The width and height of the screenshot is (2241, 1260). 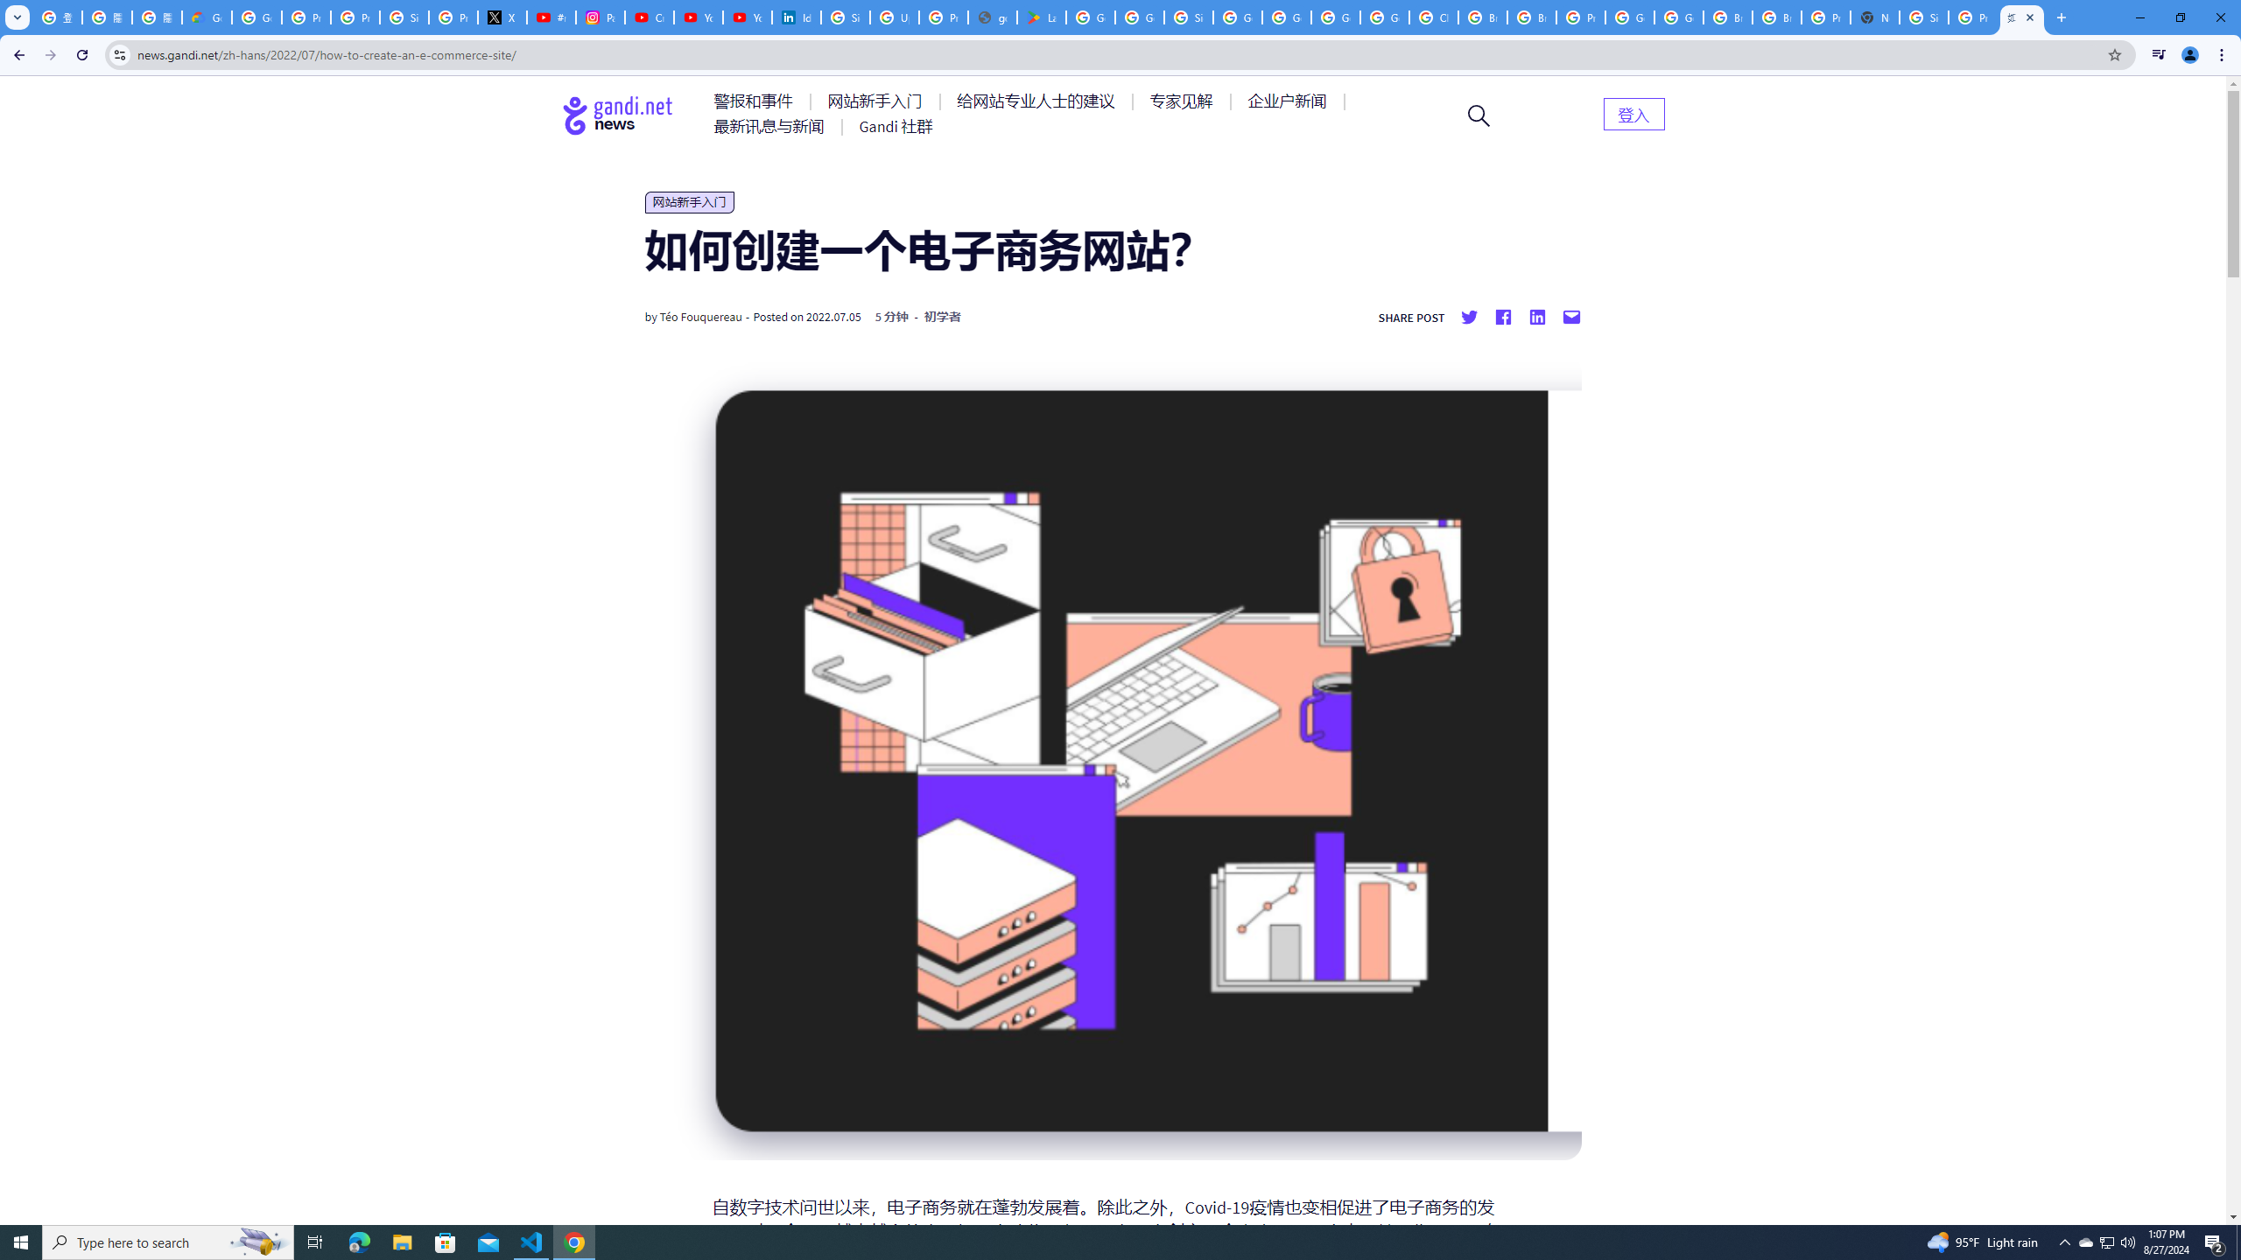 I want to click on Control your music, videos, and more, so click(x=2159, y=55).